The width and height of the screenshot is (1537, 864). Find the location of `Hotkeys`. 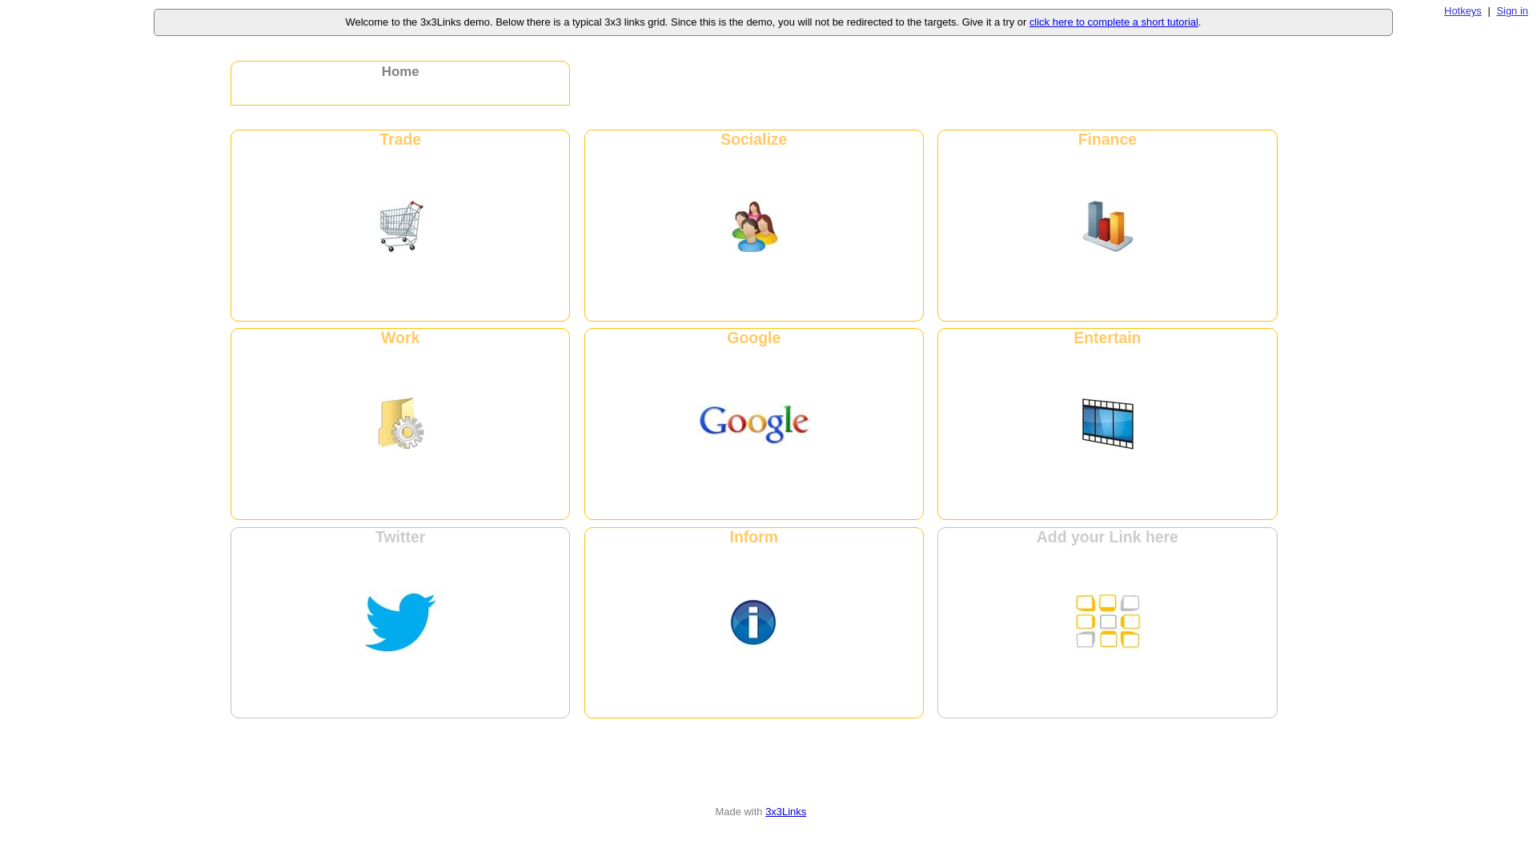

Hotkeys is located at coordinates (1463, 11).